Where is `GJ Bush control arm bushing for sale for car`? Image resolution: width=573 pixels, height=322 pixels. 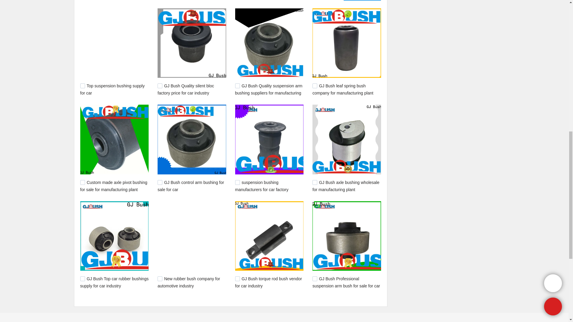
GJ Bush control arm bushing for sale for car is located at coordinates (191, 186).